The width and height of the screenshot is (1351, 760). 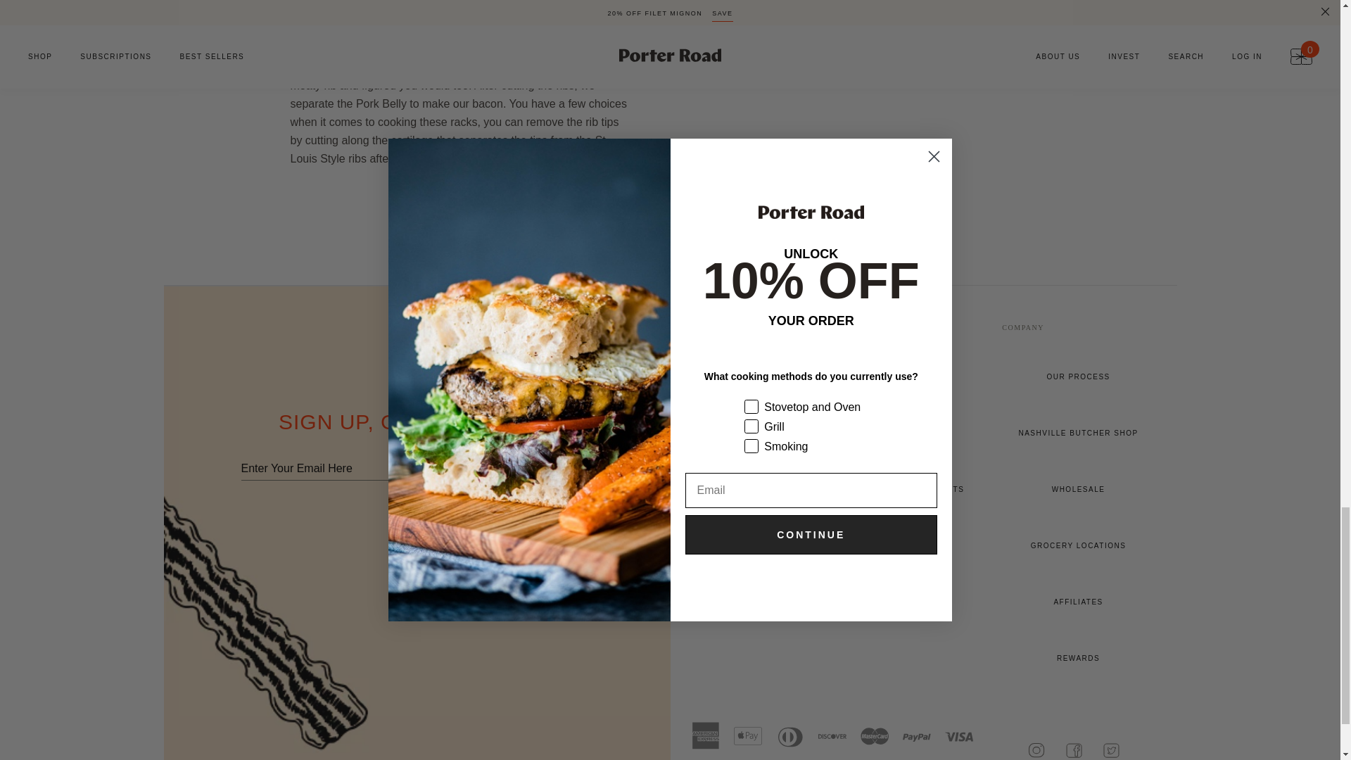 What do you see at coordinates (789, 736) in the screenshot?
I see `Diner's Club` at bounding box center [789, 736].